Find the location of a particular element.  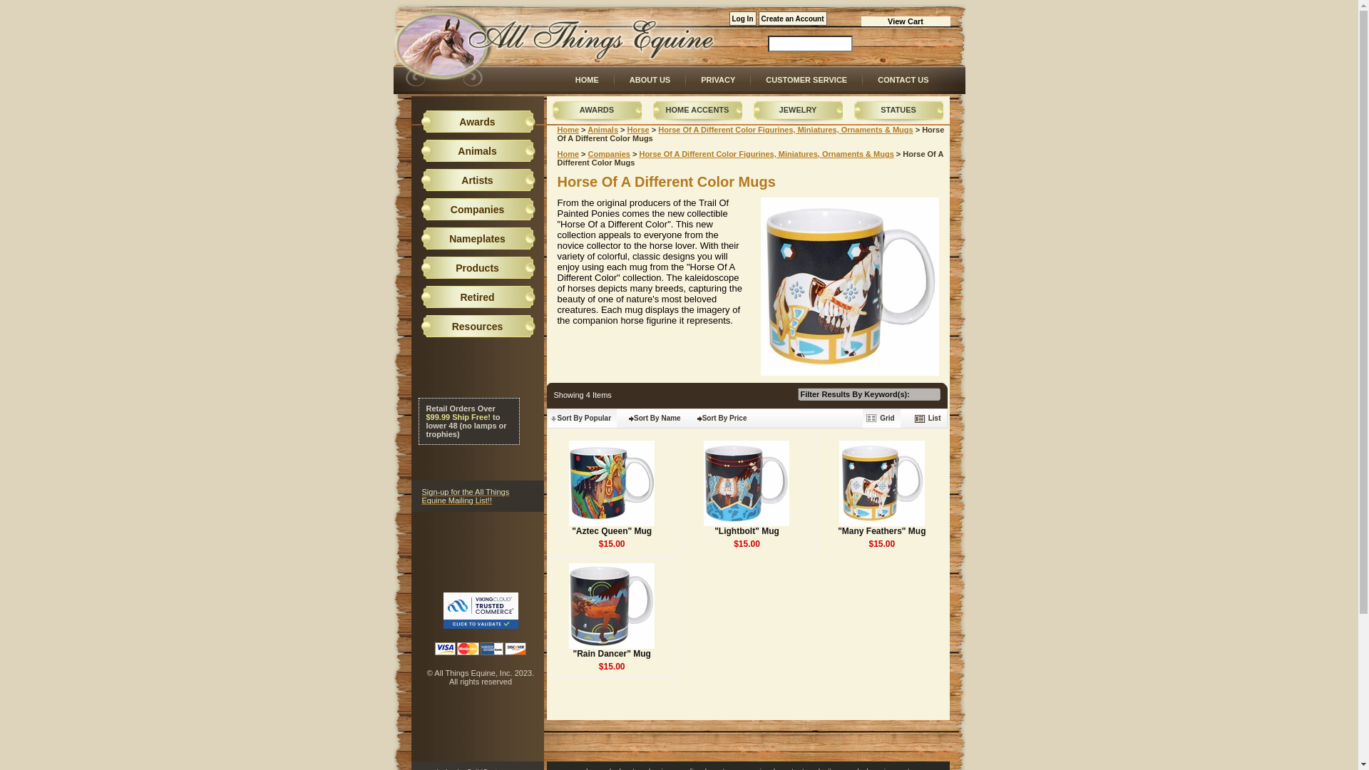

ABOUT US is located at coordinates (649, 86).